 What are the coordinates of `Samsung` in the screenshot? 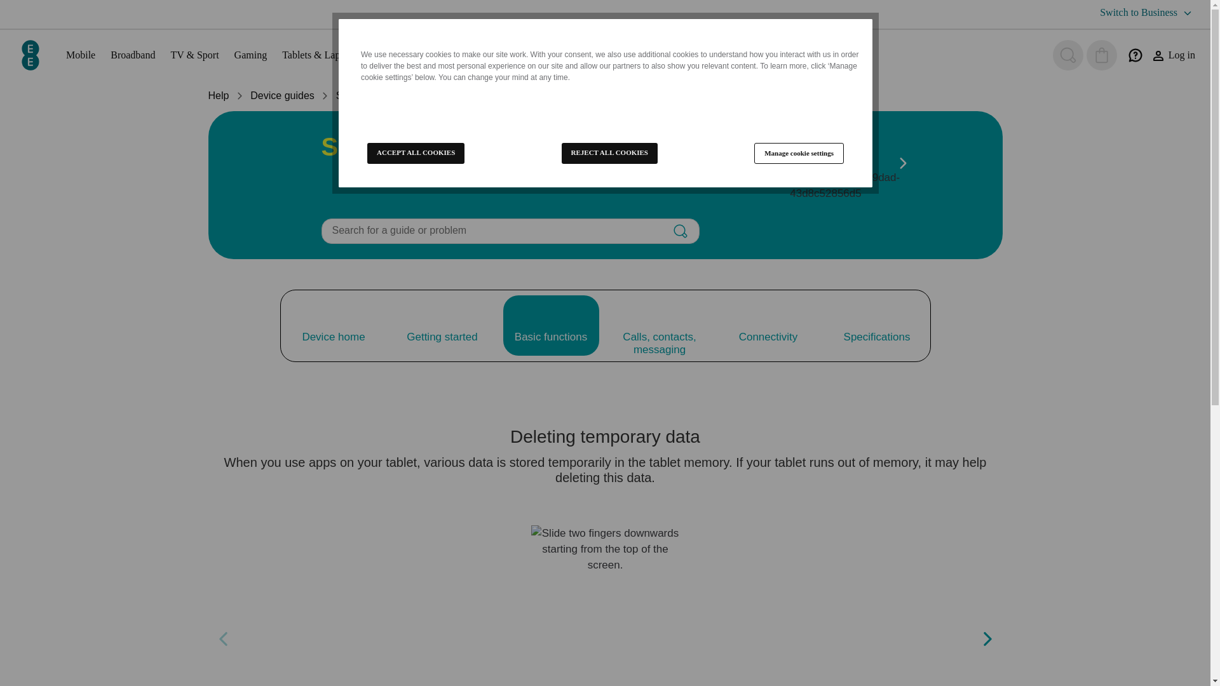 It's located at (358, 95).